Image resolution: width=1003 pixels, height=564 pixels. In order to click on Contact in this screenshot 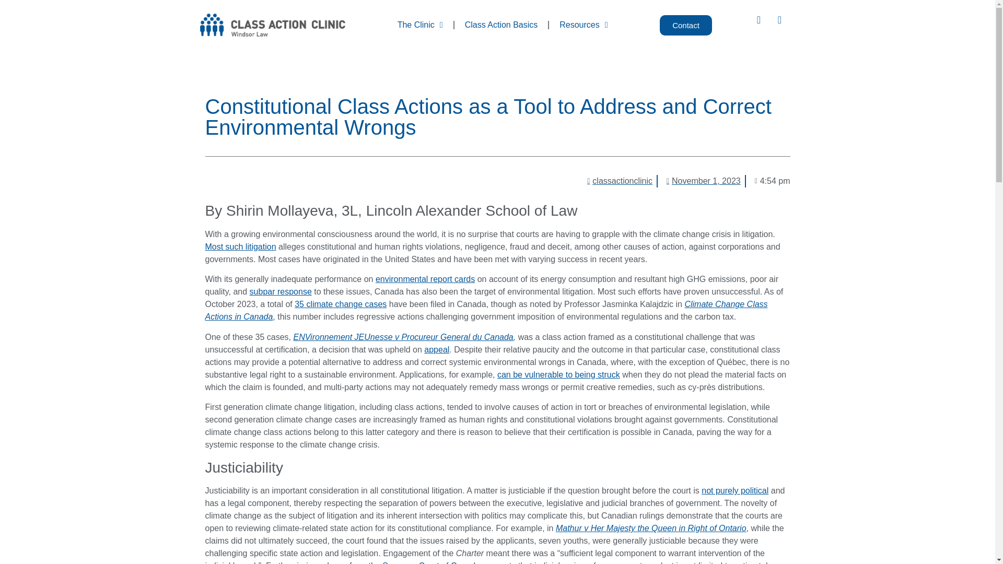, I will do `click(686, 25)`.